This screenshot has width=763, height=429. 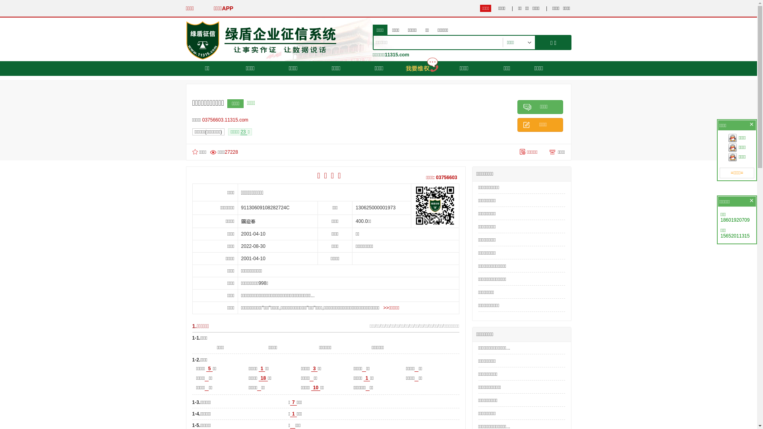 I want to click on 5, so click(x=210, y=369).